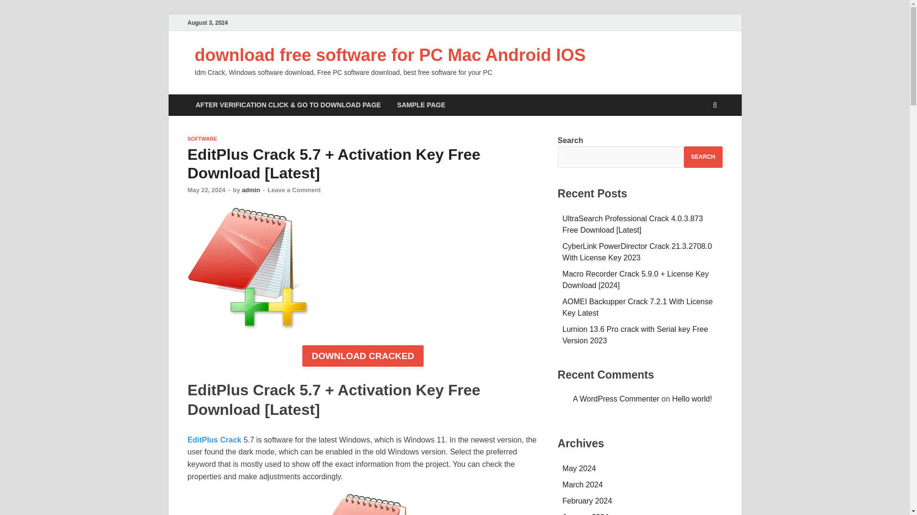 This screenshot has height=515, width=917. Describe the element at coordinates (703, 157) in the screenshot. I see `SEARCH` at that location.